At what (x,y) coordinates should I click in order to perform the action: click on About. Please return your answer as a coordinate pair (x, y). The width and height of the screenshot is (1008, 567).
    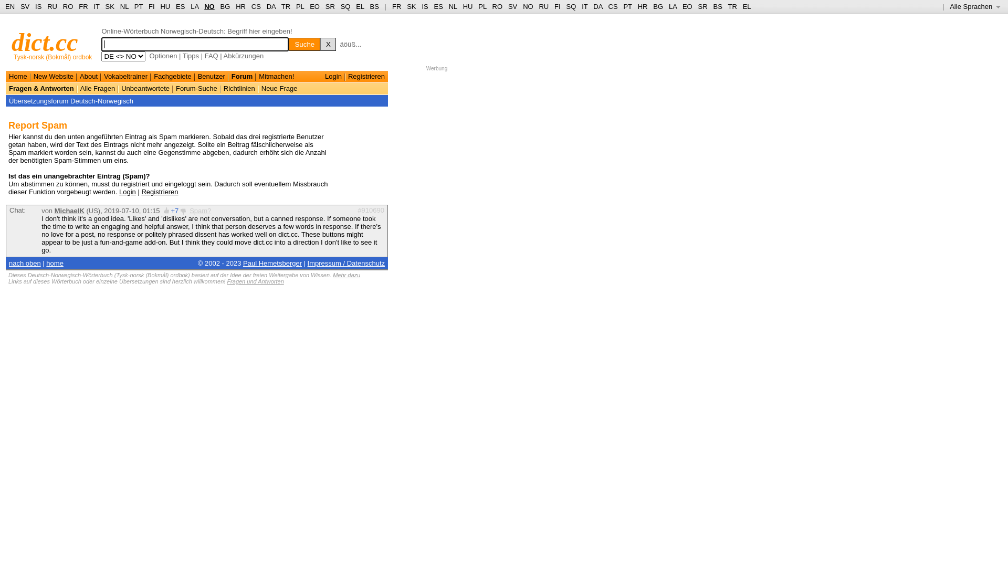
    Looking at the image, I should click on (89, 77).